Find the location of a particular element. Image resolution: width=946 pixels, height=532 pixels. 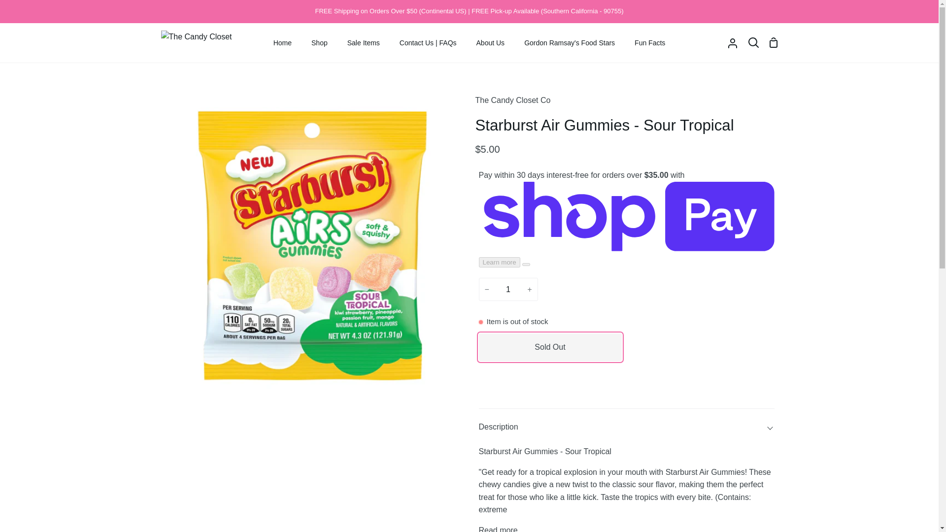

About Us is located at coordinates (490, 43).